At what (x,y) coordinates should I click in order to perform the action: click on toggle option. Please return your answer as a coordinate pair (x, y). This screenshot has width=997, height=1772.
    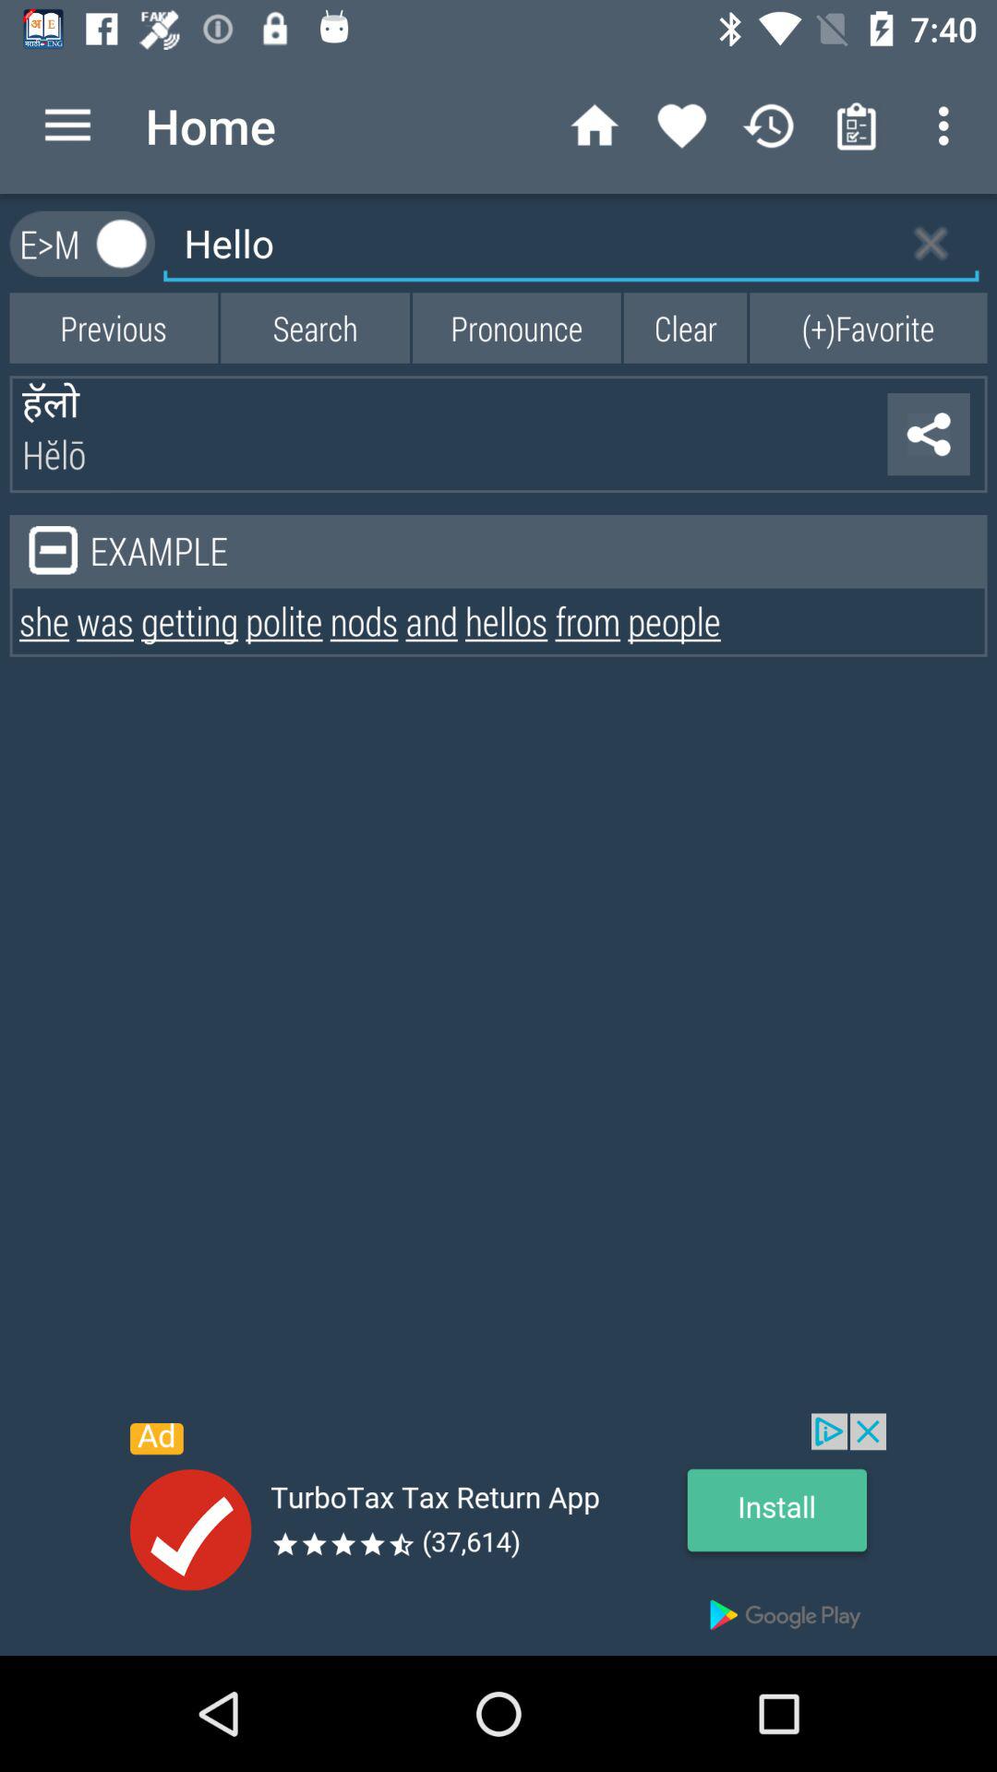
    Looking at the image, I should click on (122, 244).